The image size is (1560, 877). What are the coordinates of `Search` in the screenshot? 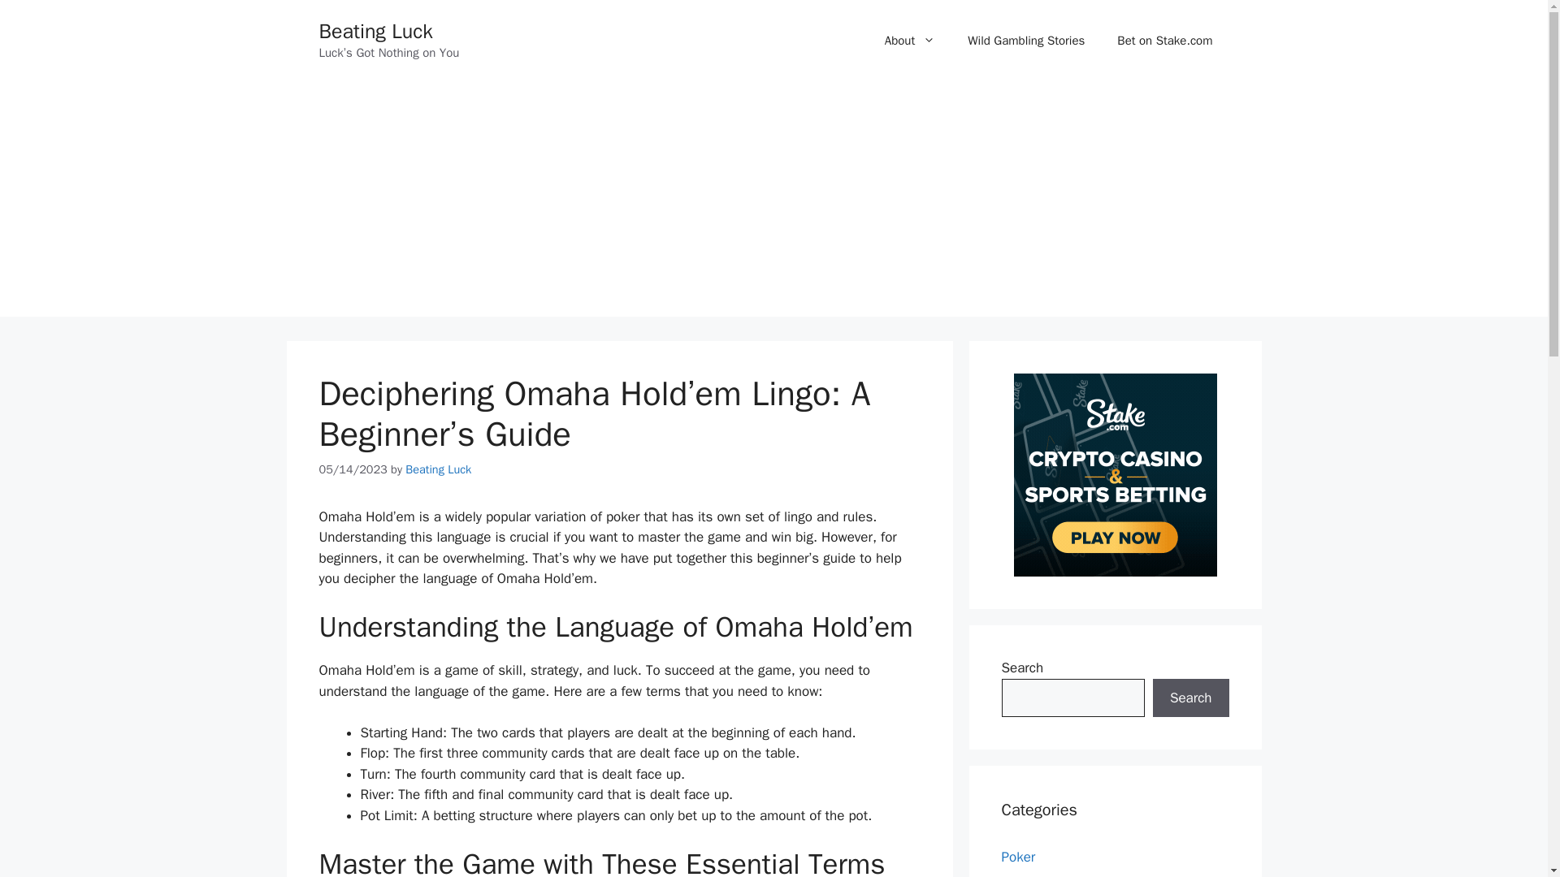 It's located at (1190, 698).